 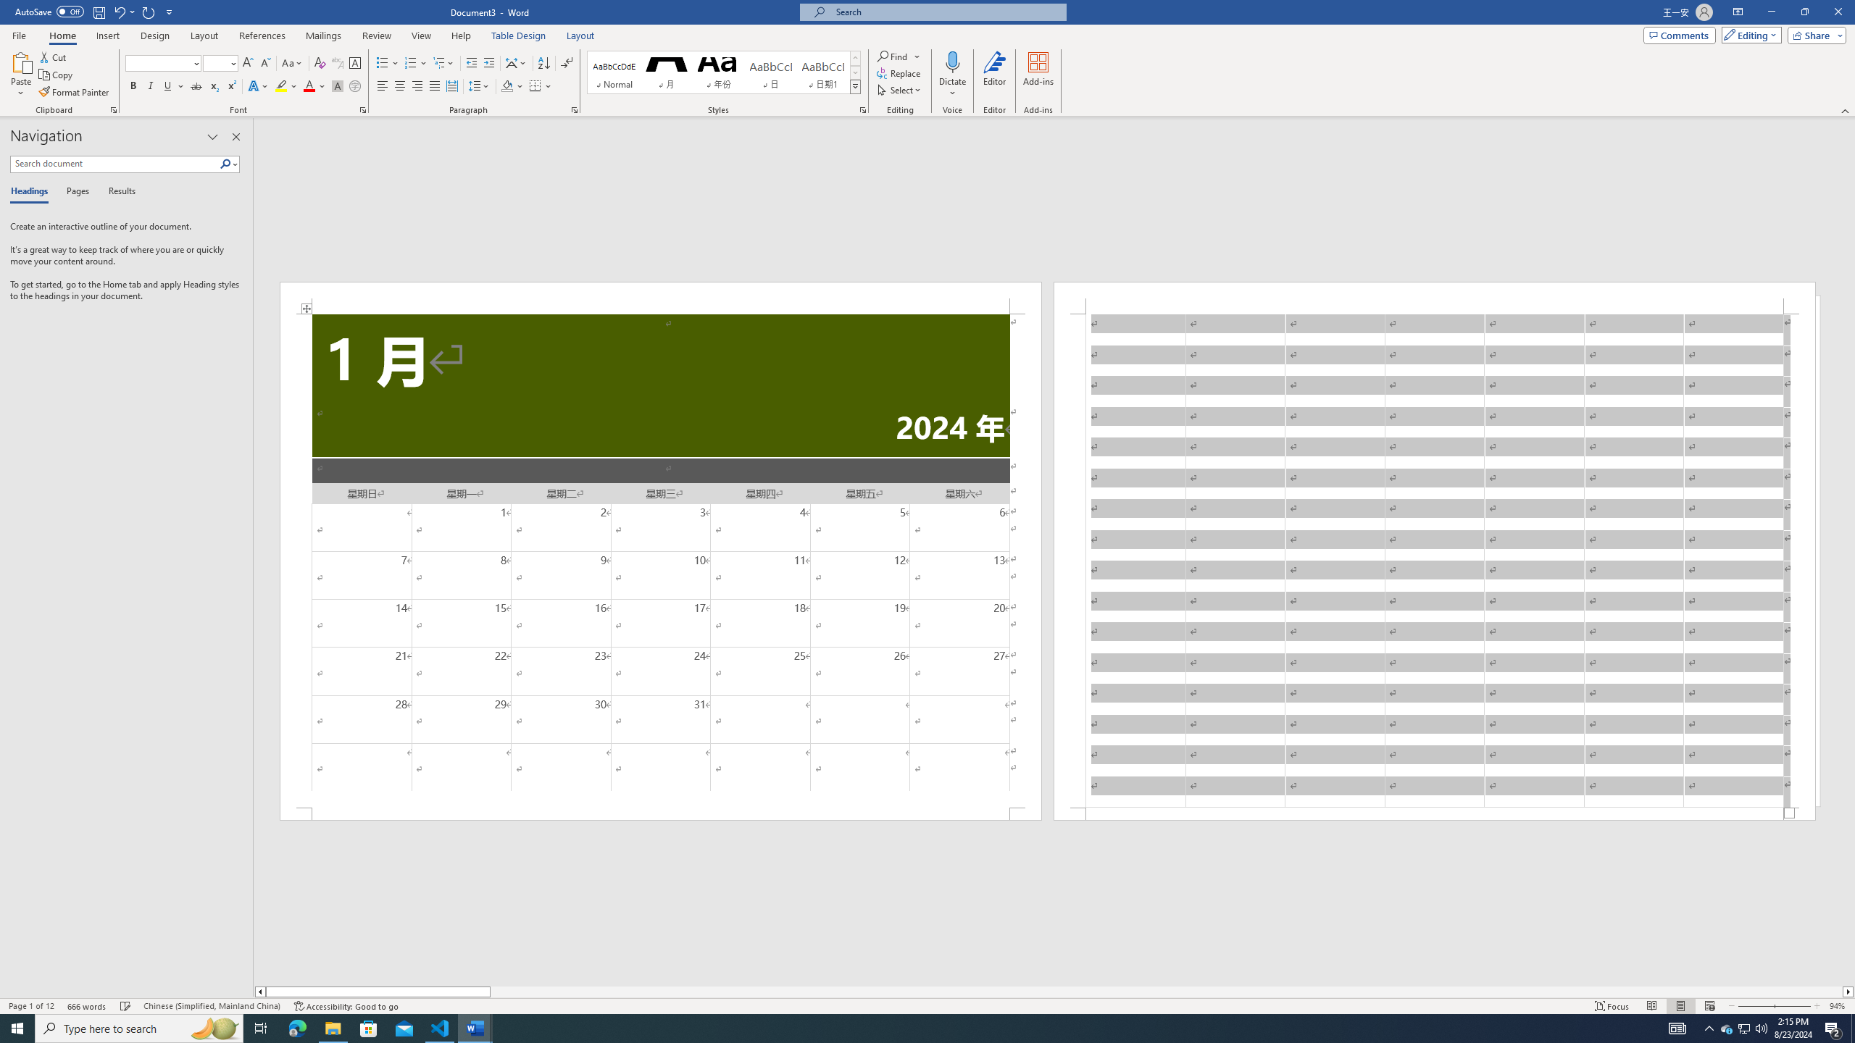 What do you see at coordinates (212, 1006) in the screenshot?
I see `Language Chinese (Simplified, Mainland China)` at bounding box center [212, 1006].